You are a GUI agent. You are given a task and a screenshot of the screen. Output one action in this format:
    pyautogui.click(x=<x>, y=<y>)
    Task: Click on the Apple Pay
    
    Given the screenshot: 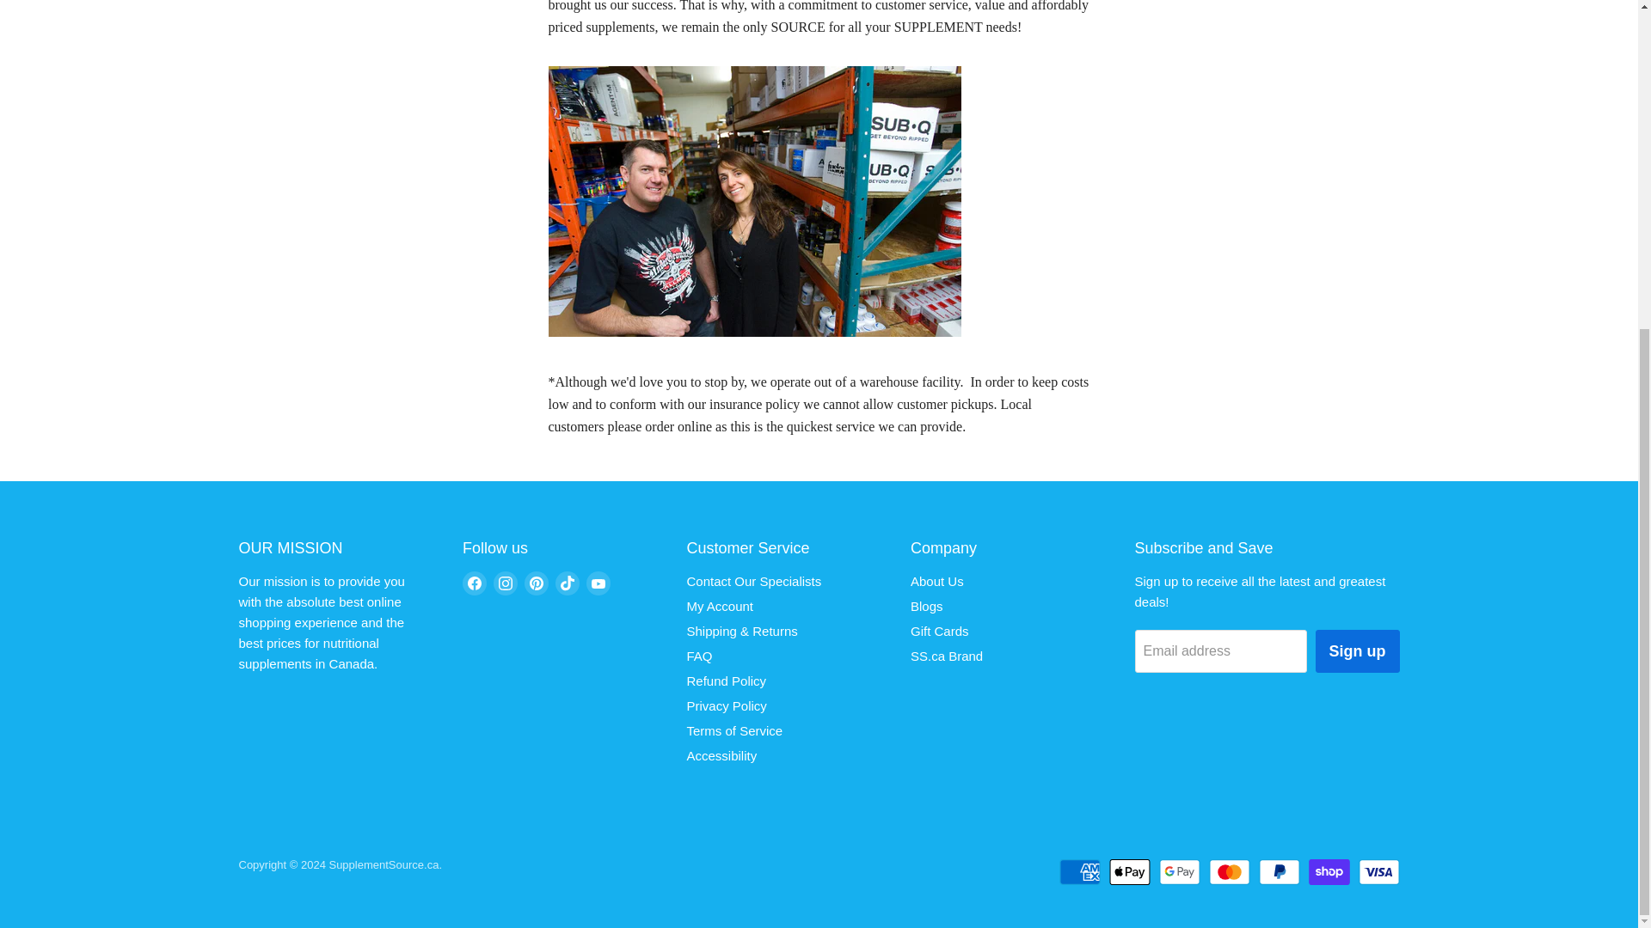 What is the action you would take?
    pyautogui.click(x=1130, y=872)
    